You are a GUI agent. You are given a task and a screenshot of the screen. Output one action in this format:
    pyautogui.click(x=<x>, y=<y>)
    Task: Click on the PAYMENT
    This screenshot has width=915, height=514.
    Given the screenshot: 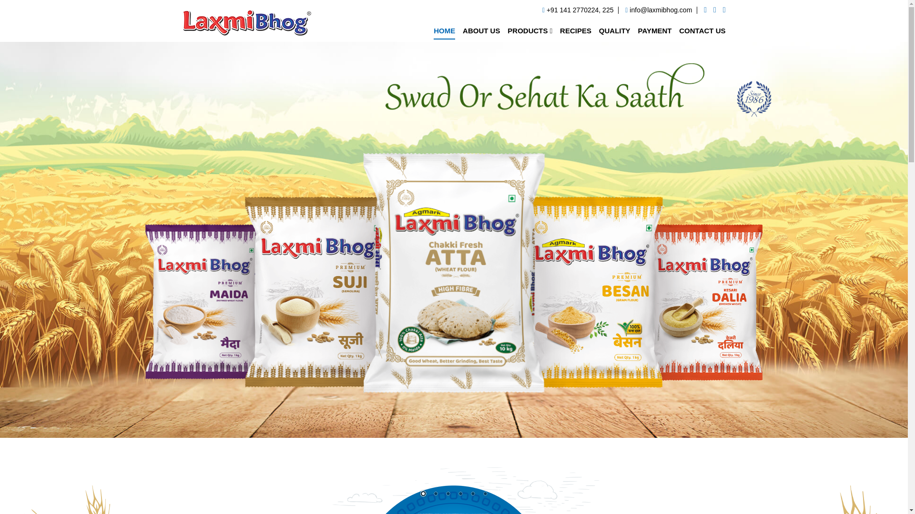 What is the action you would take?
    pyautogui.click(x=655, y=30)
    